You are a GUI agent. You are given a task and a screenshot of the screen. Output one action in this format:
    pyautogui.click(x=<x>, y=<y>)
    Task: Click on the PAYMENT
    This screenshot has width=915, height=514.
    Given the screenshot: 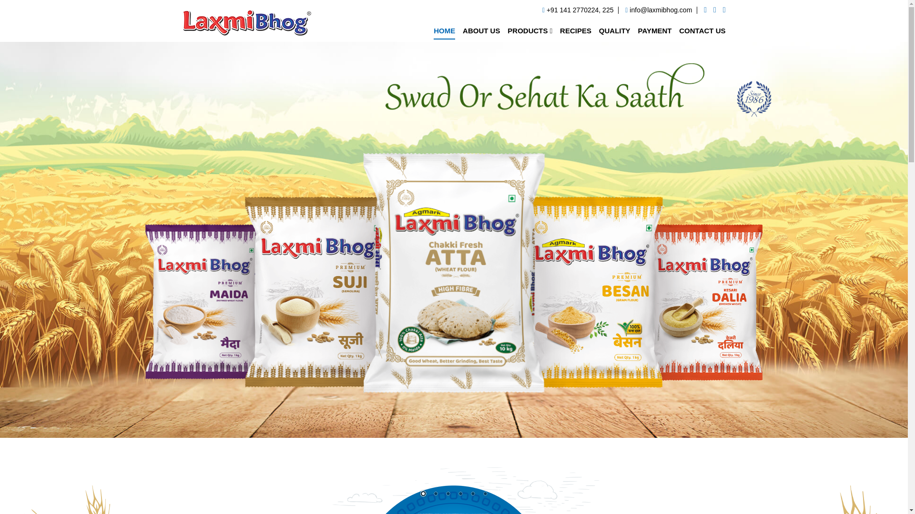 What is the action you would take?
    pyautogui.click(x=655, y=30)
    